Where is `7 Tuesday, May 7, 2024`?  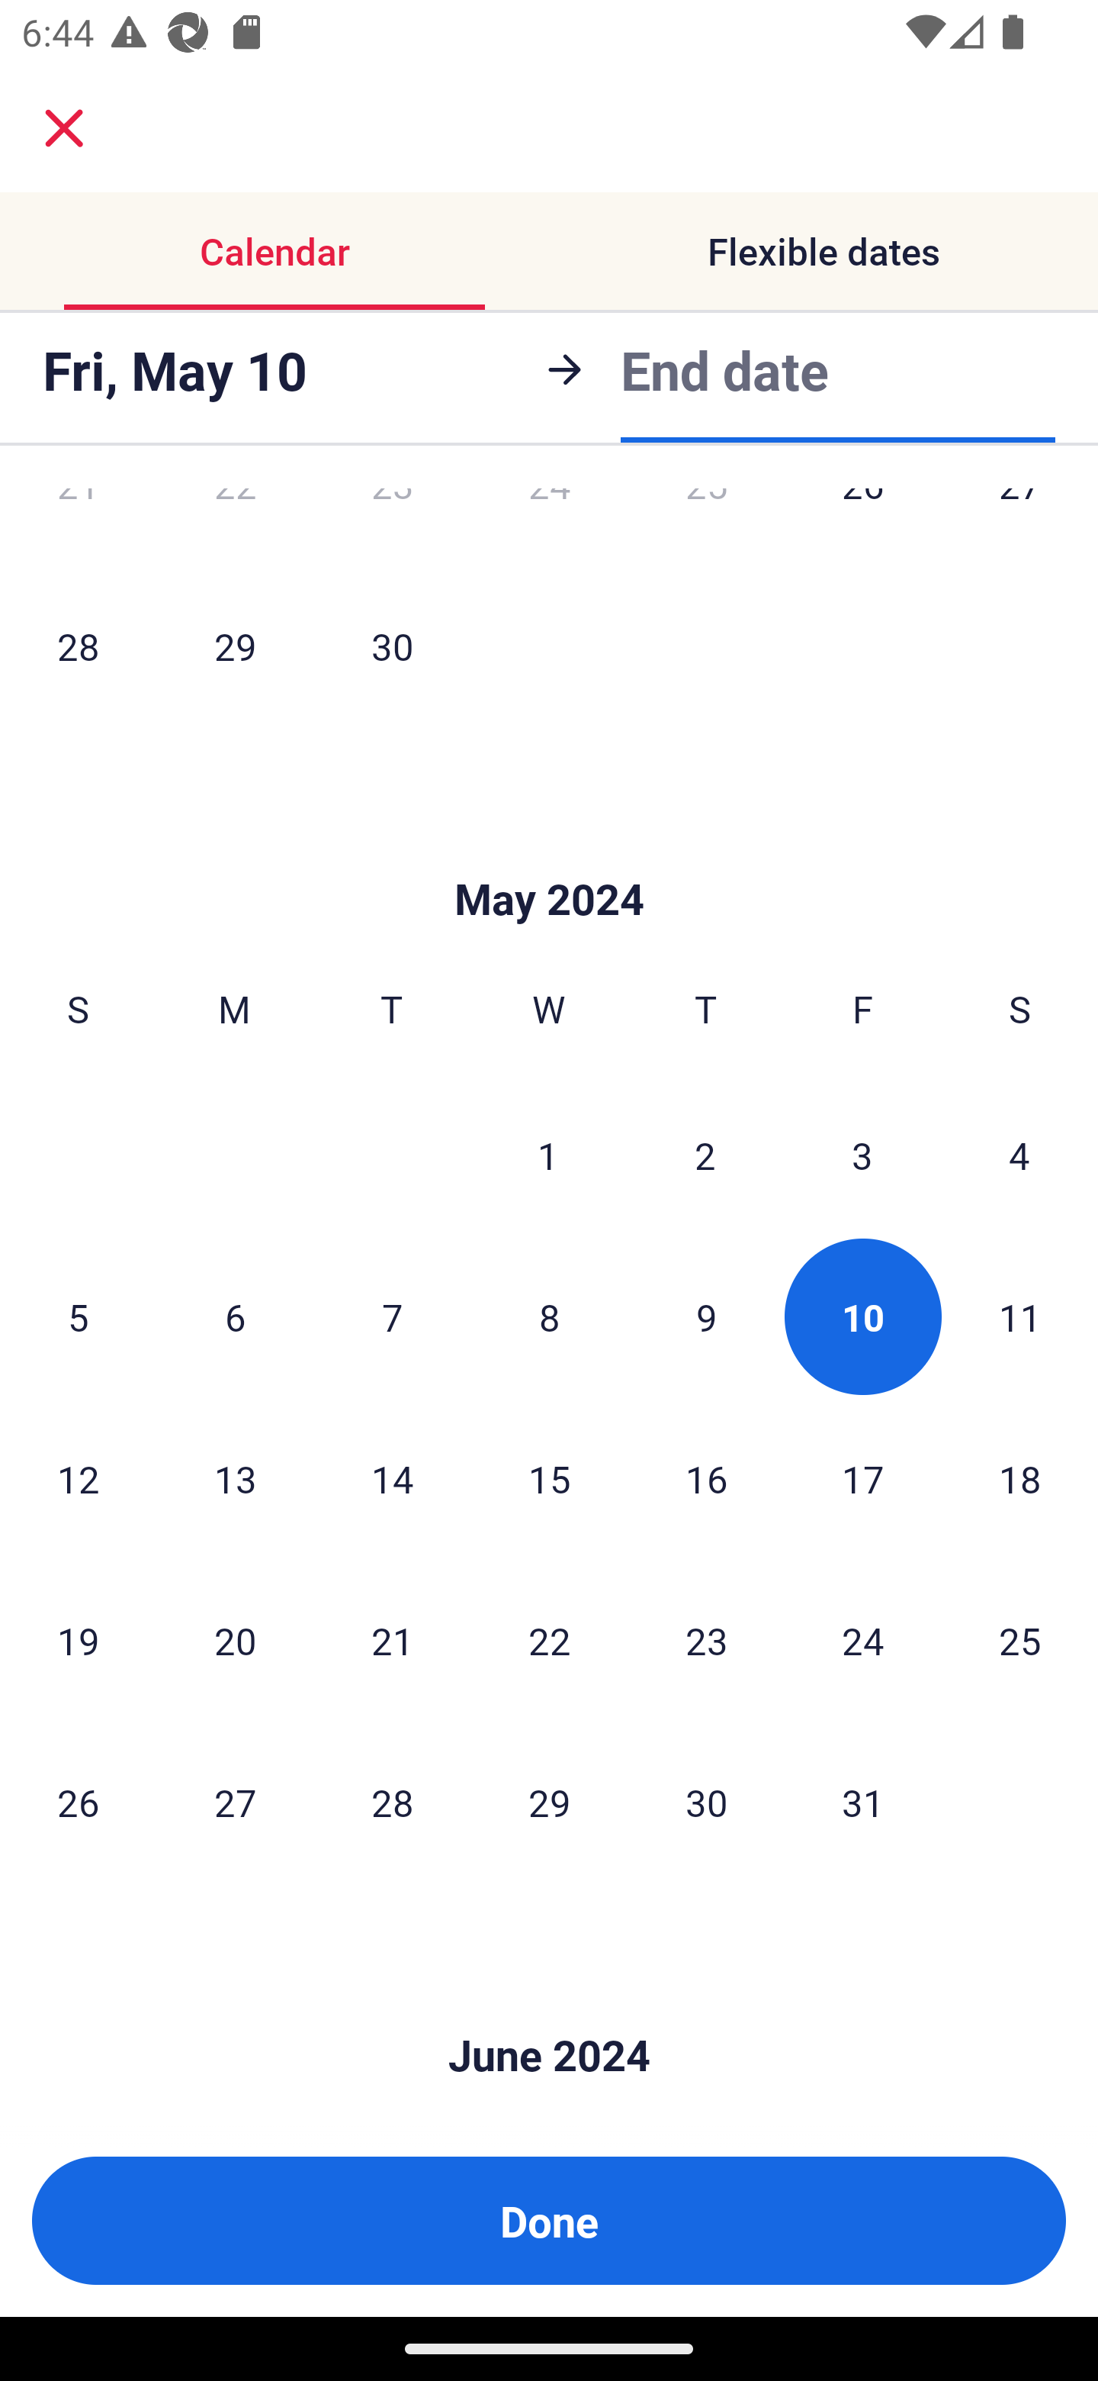
7 Tuesday, May 7, 2024 is located at coordinates (392, 1316).